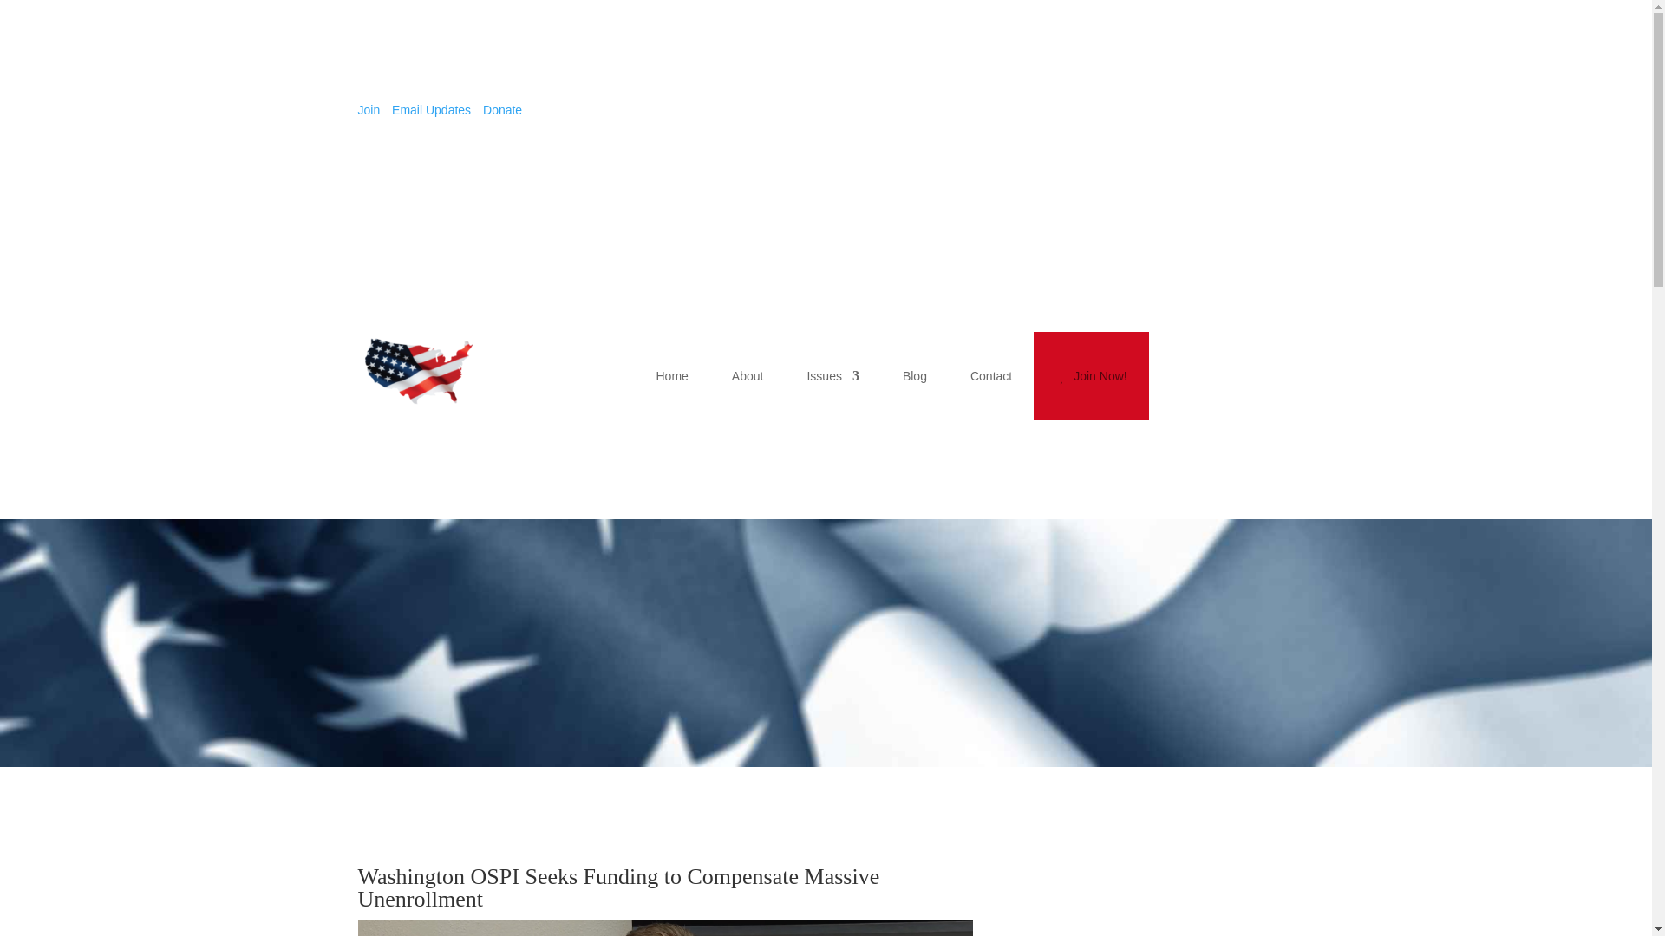 The image size is (1665, 936). What do you see at coordinates (1211, 113) in the screenshot?
I see `Follow on Facebook` at bounding box center [1211, 113].